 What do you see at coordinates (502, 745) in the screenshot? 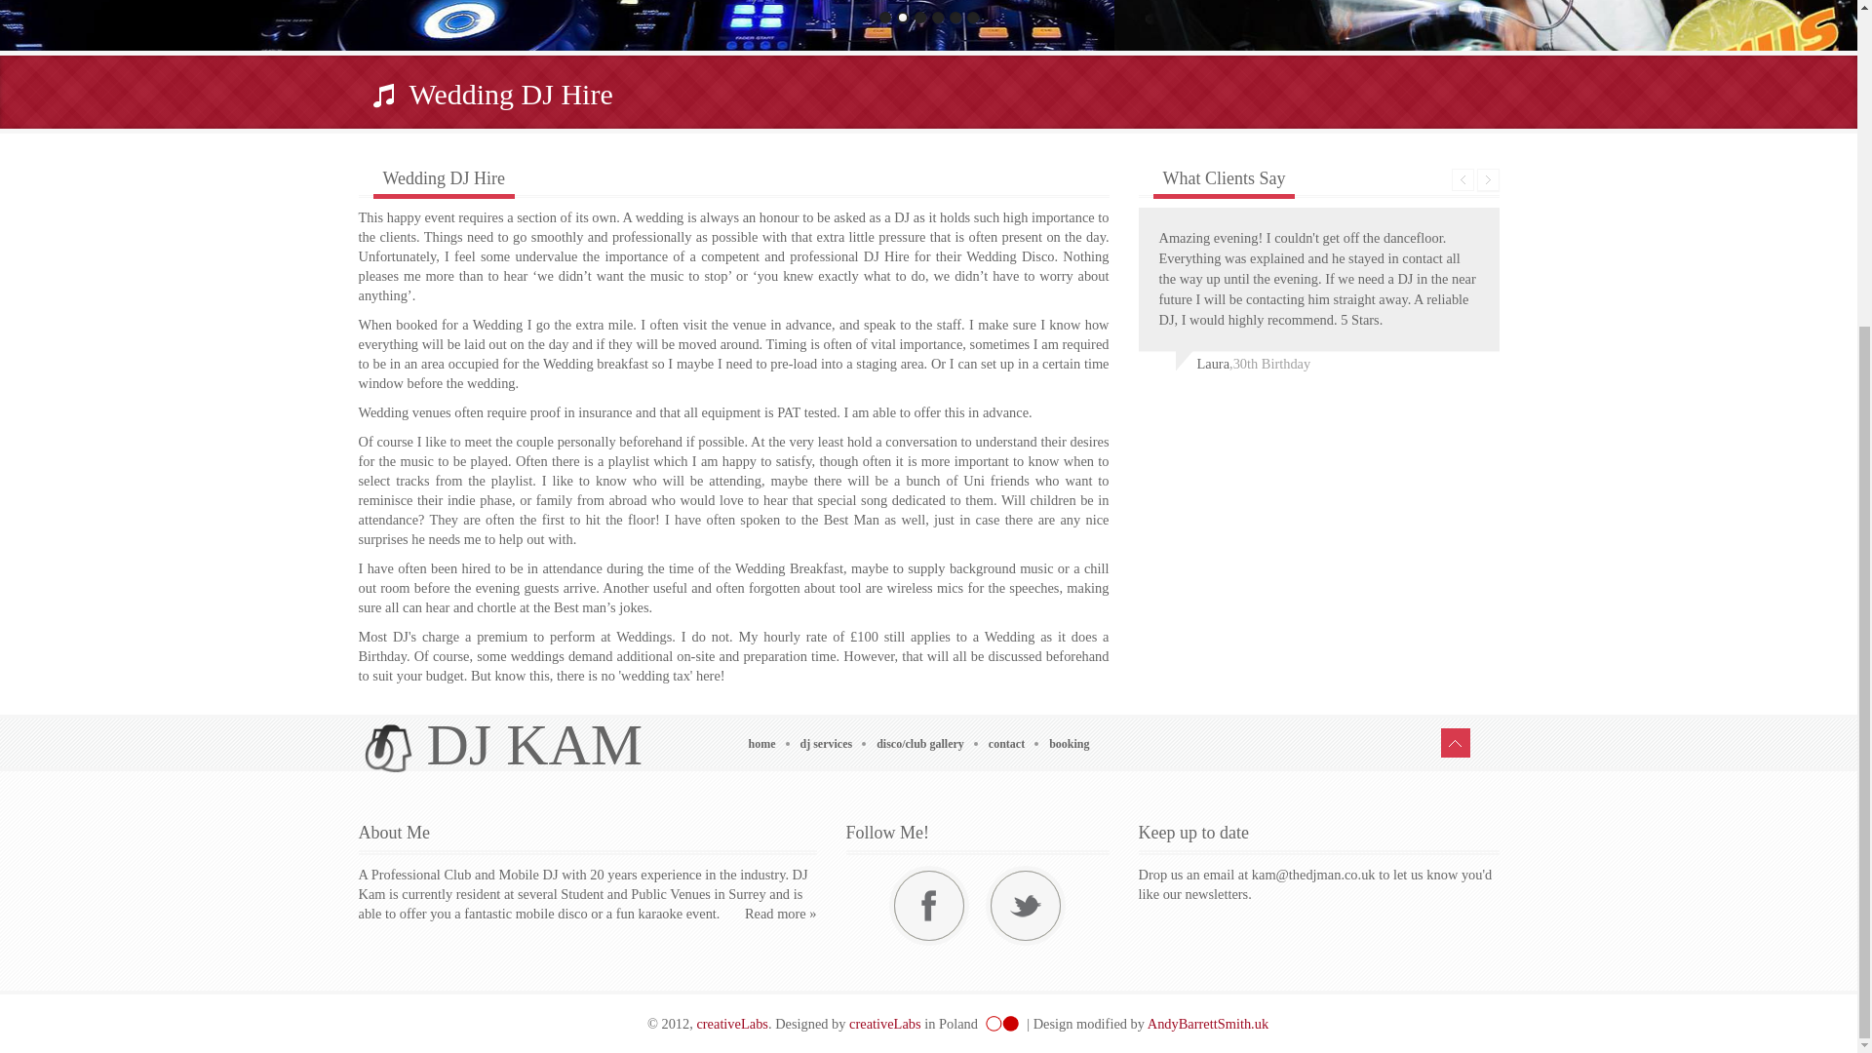
I see `DJ KAM` at bounding box center [502, 745].